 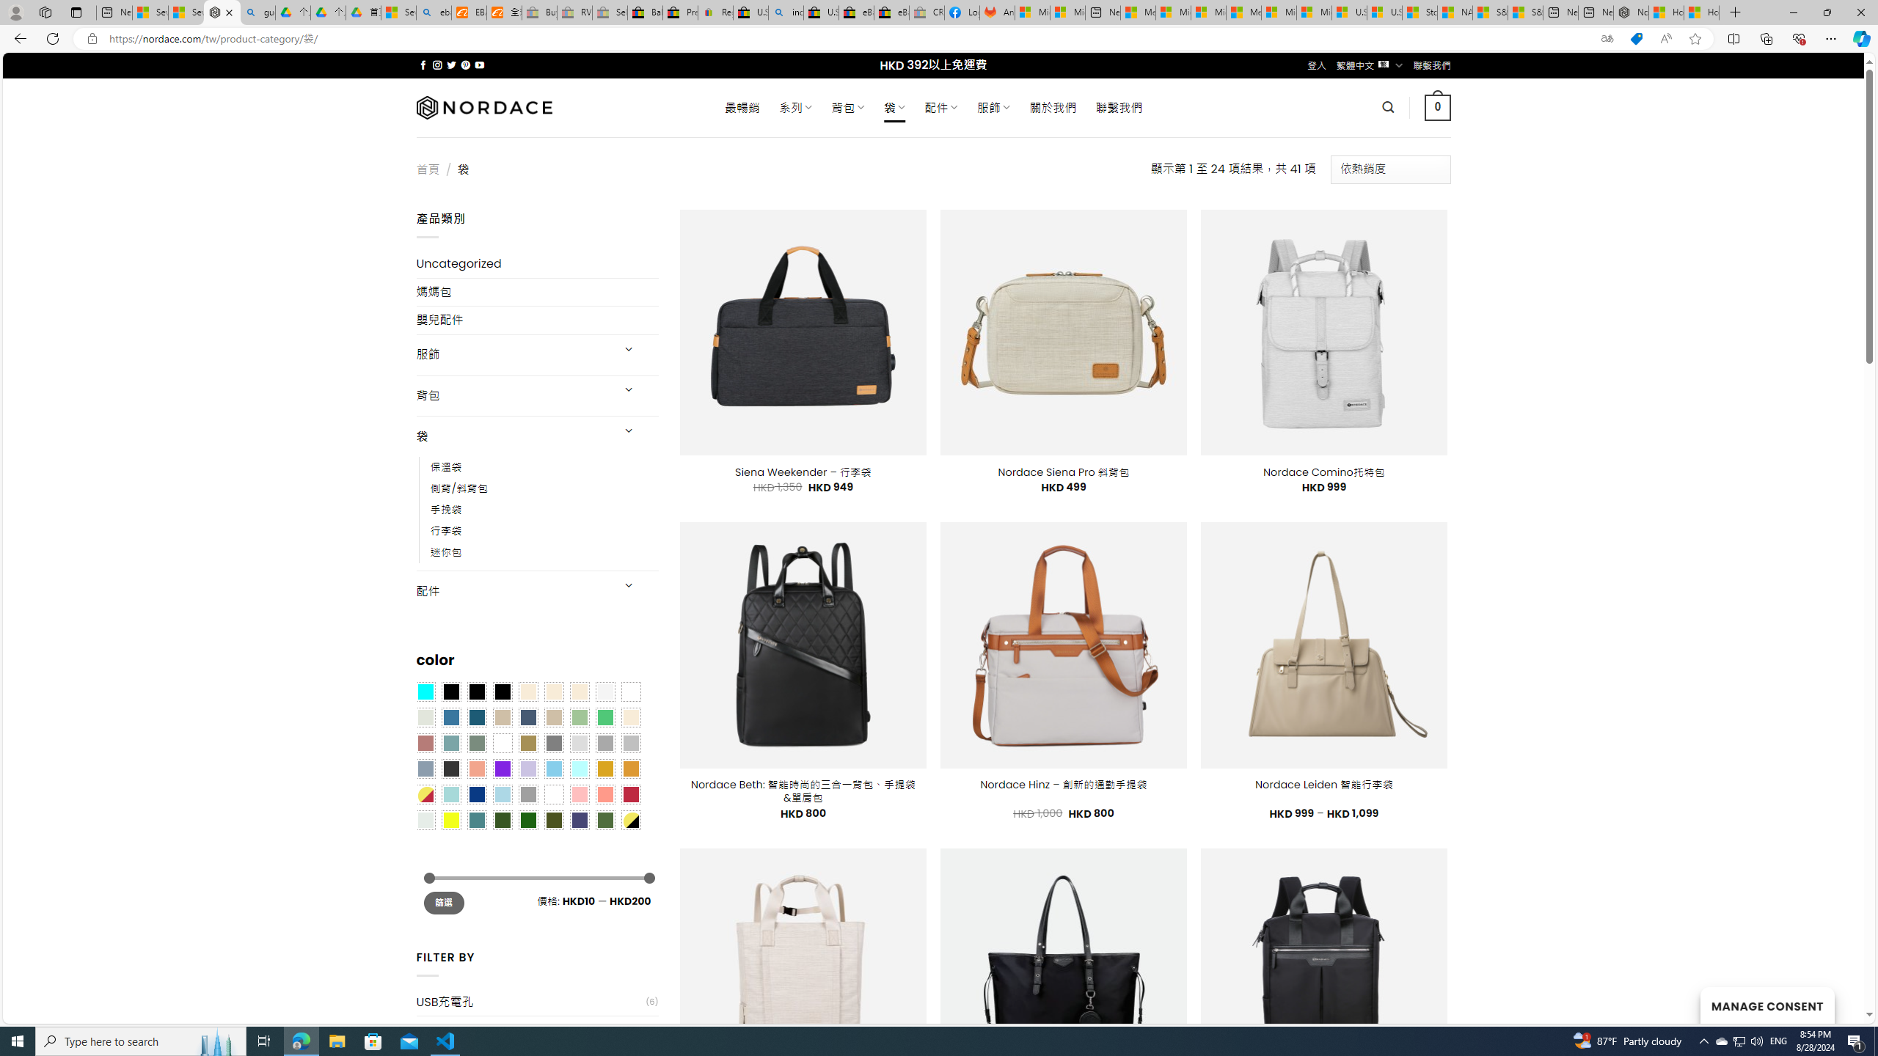 I want to click on eBay Inc. Reports Third Quarter 2023 Results, so click(x=892, y=12).